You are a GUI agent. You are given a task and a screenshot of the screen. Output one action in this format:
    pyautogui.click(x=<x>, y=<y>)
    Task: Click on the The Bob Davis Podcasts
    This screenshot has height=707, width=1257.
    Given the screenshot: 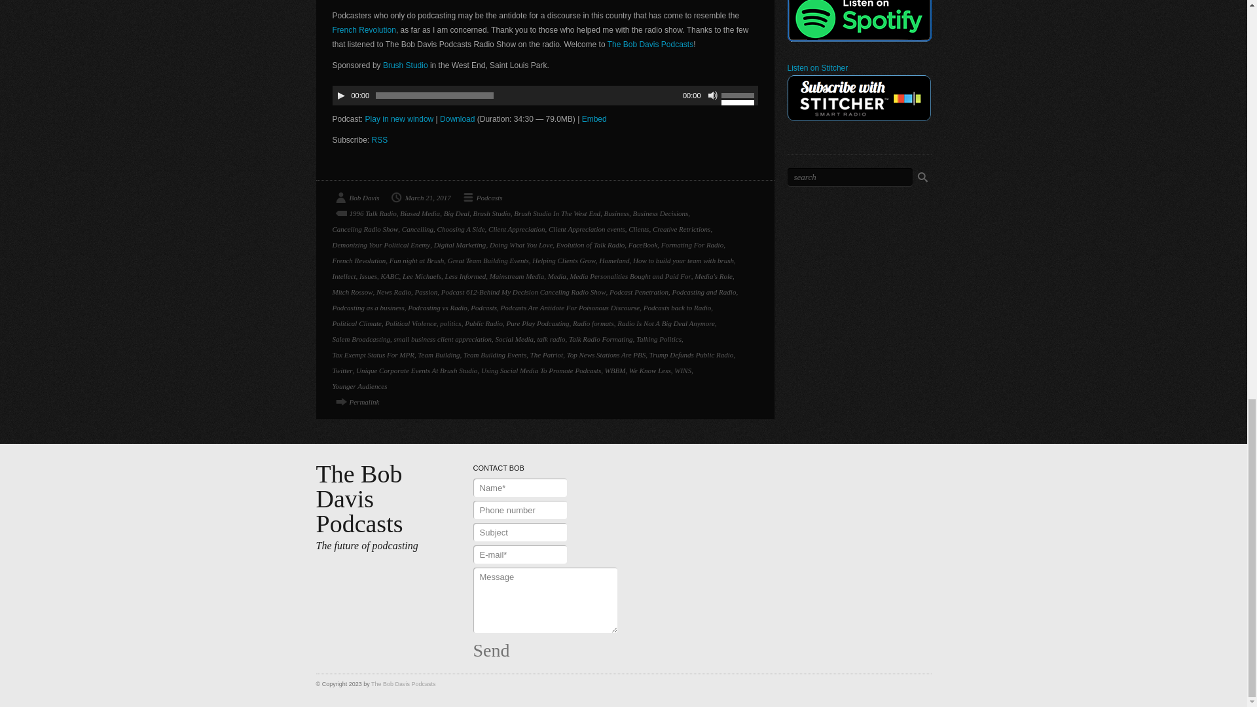 What is the action you would take?
    pyautogui.click(x=650, y=44)
    